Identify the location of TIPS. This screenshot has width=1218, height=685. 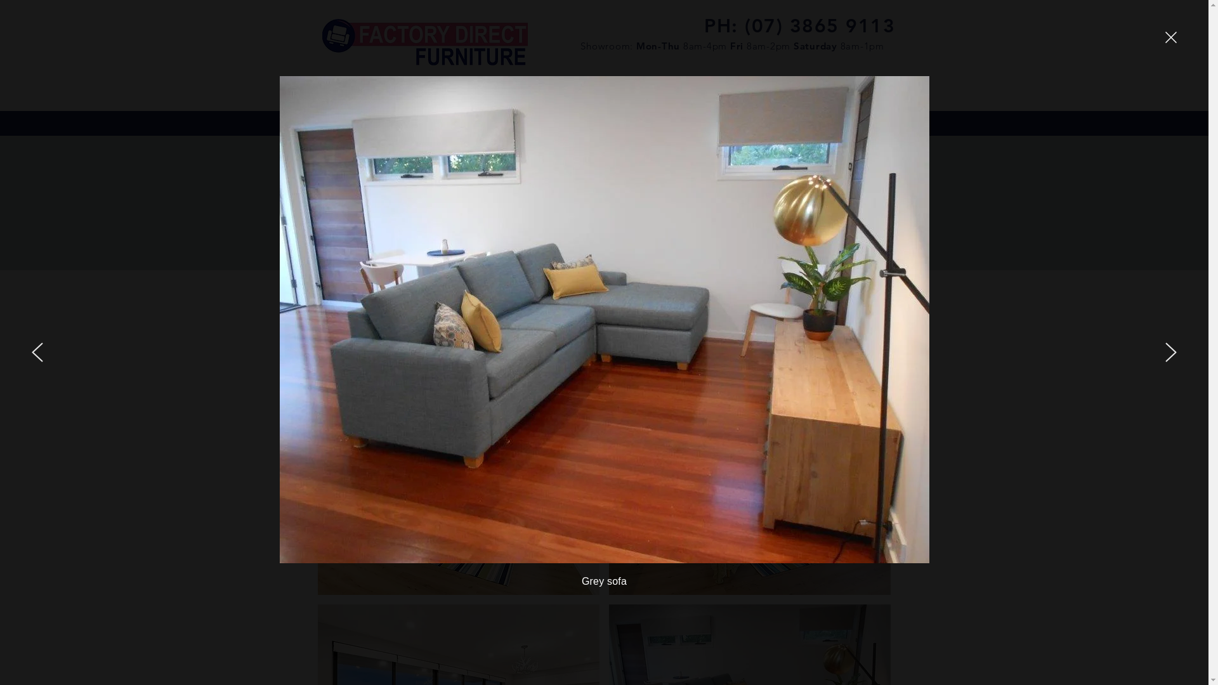
(475, 123).